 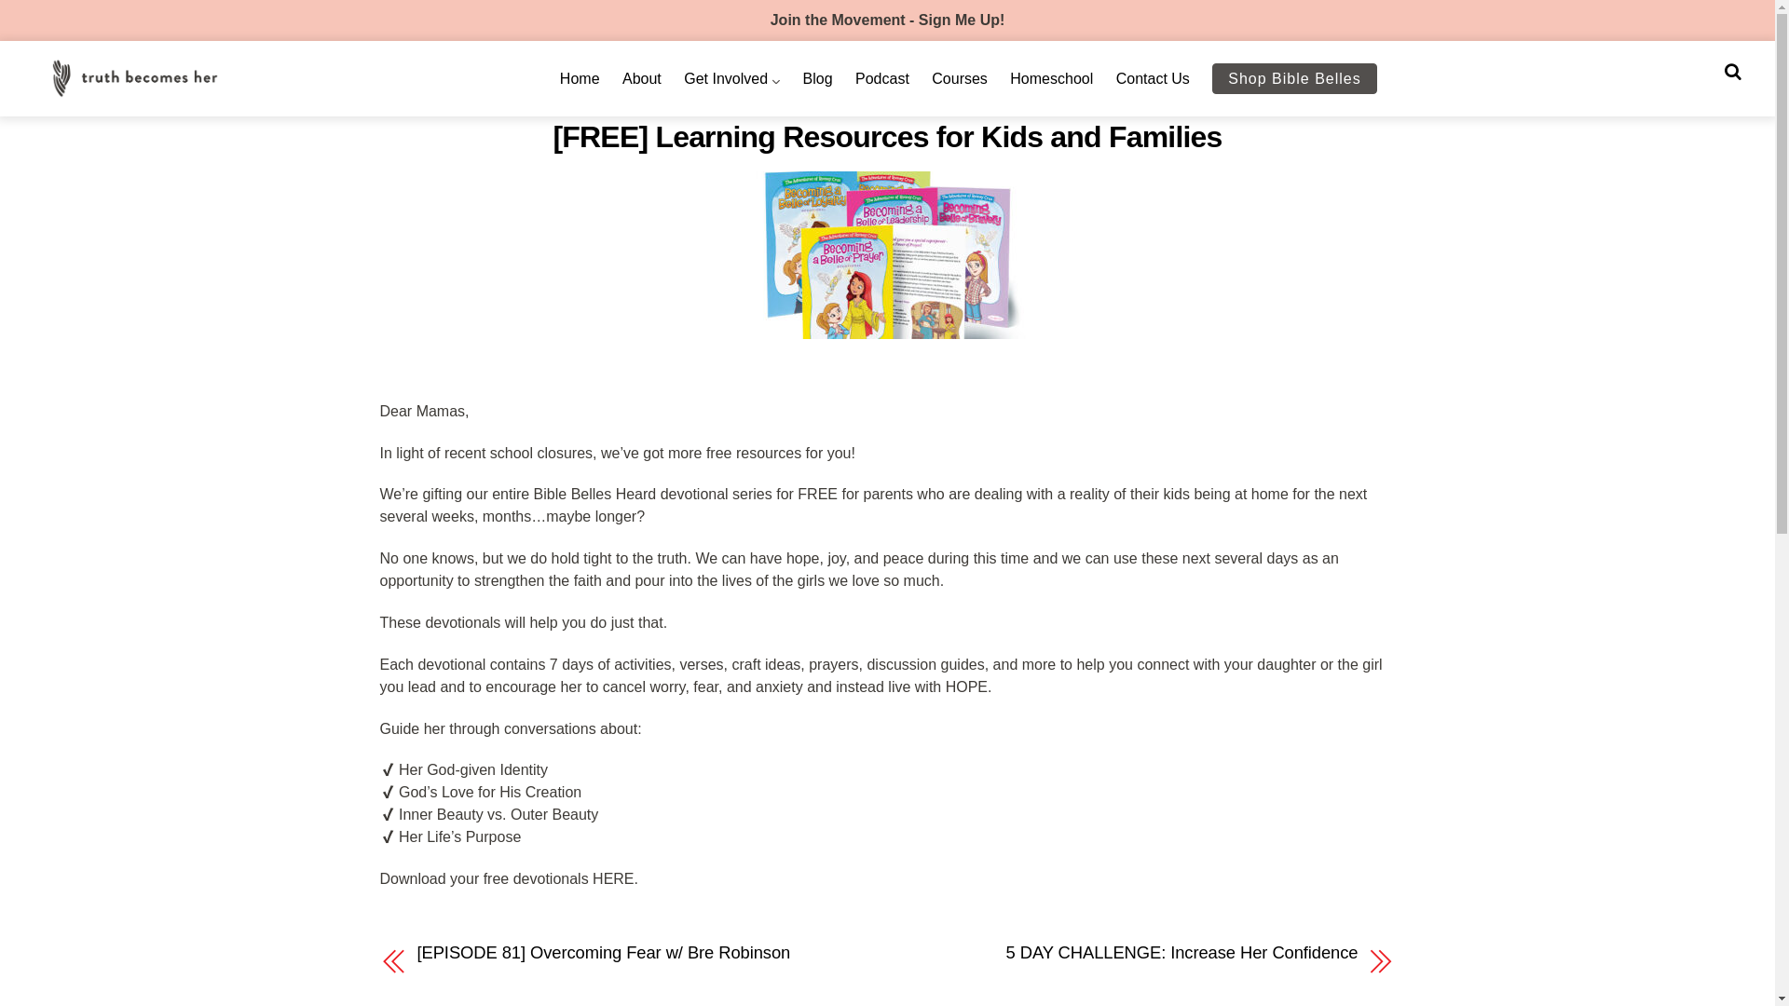 I want to click on 5 DAY CHALLENGE: Increase Her Confidence, so click(x=1137, y=952).